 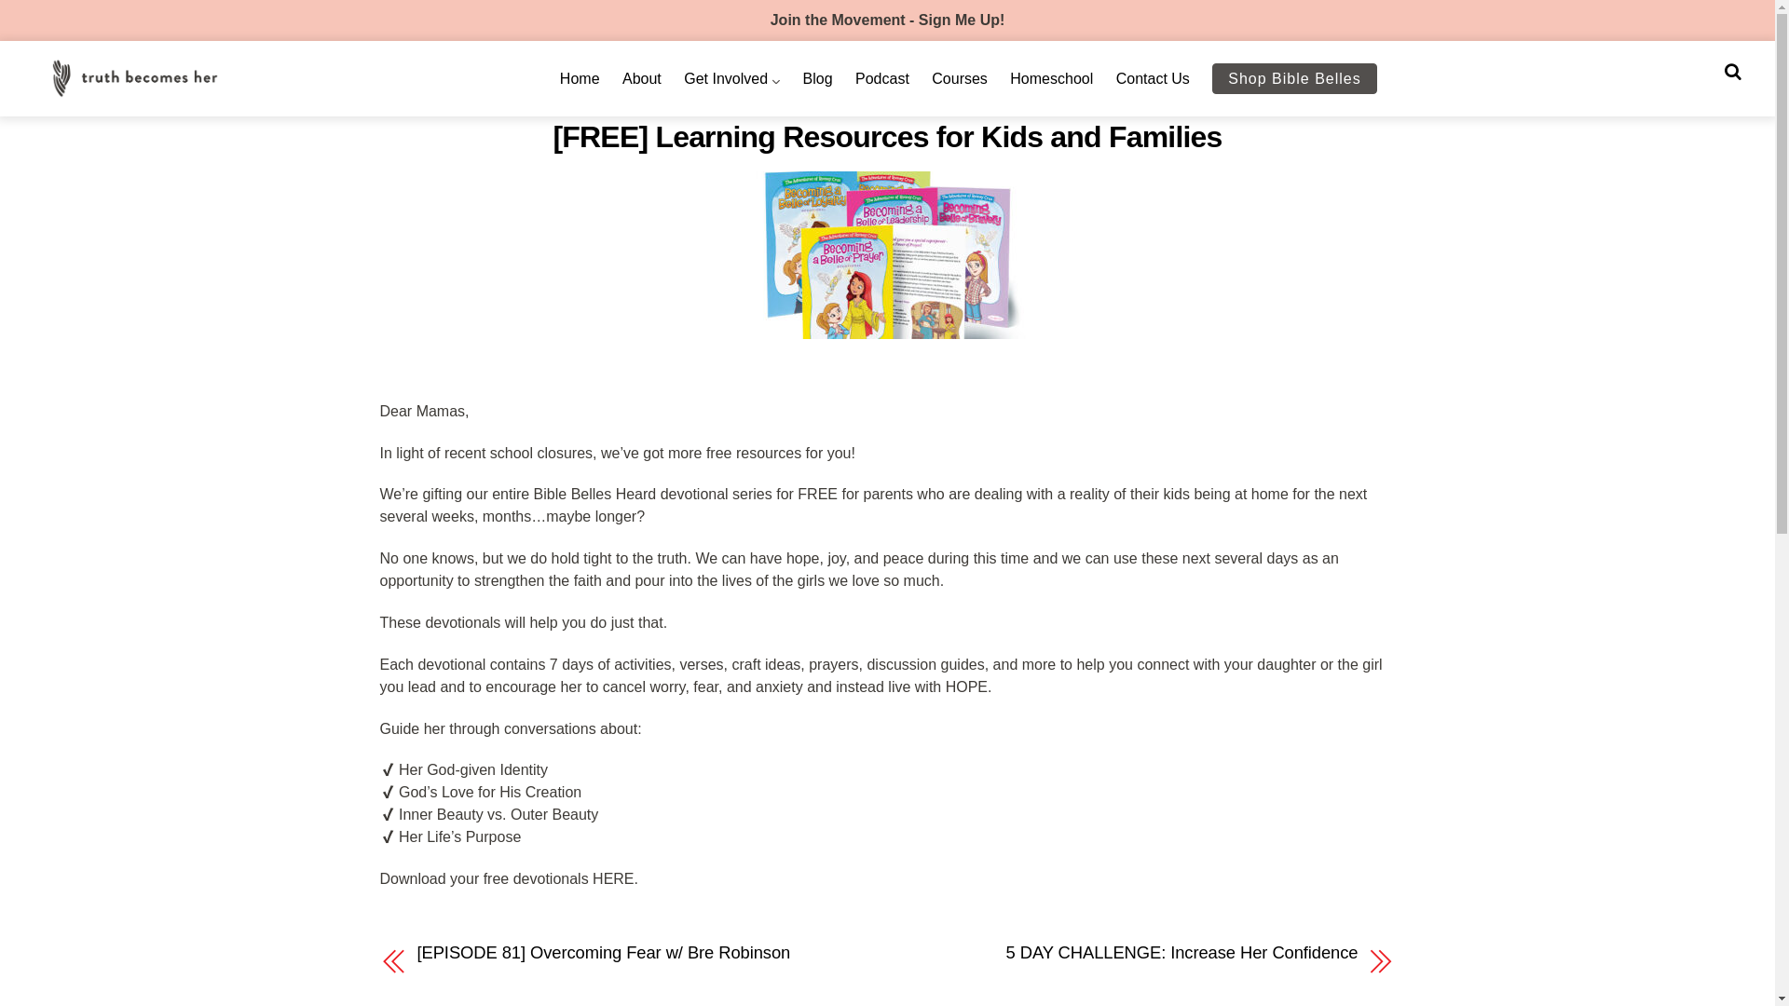 I want to click on 5 DAY CHALLENGE: Increase Her Confidence, so click(x=1137, y=952).